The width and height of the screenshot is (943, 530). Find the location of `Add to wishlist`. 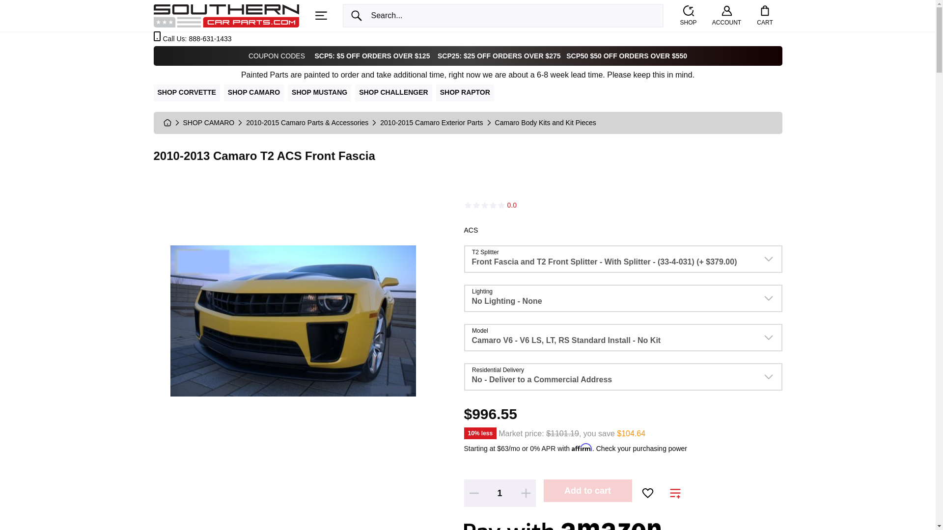

Add to wishlist is located at coordinates (647, 493).